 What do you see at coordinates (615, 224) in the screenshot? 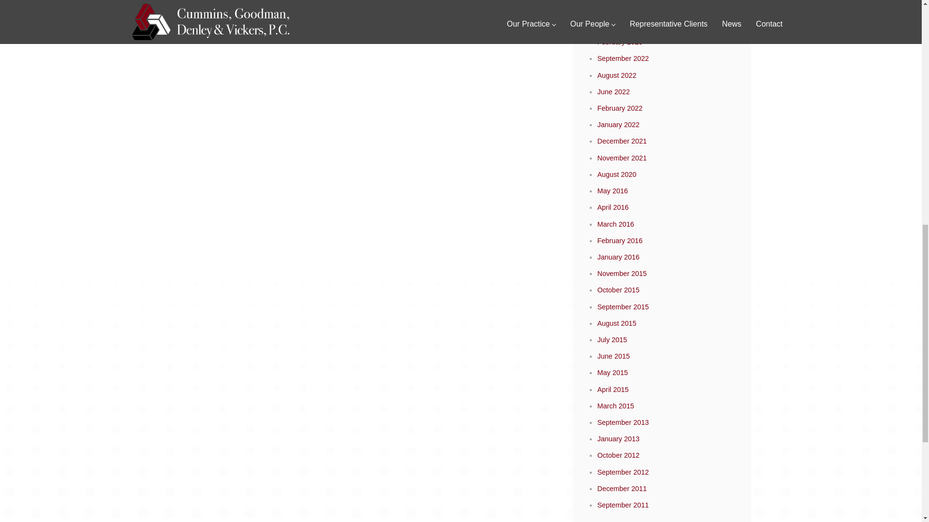
I see `March 2016` at bounding box center [615, 224].